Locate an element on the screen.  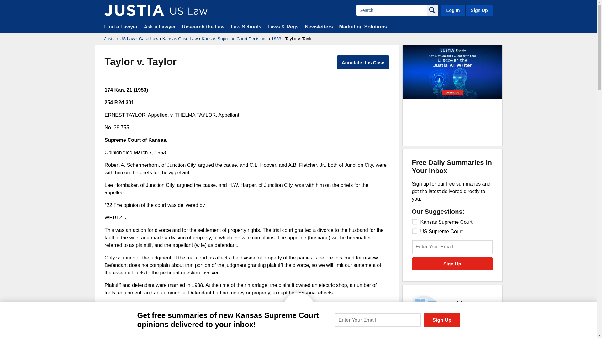
14 is located at coordinates (415, 231).